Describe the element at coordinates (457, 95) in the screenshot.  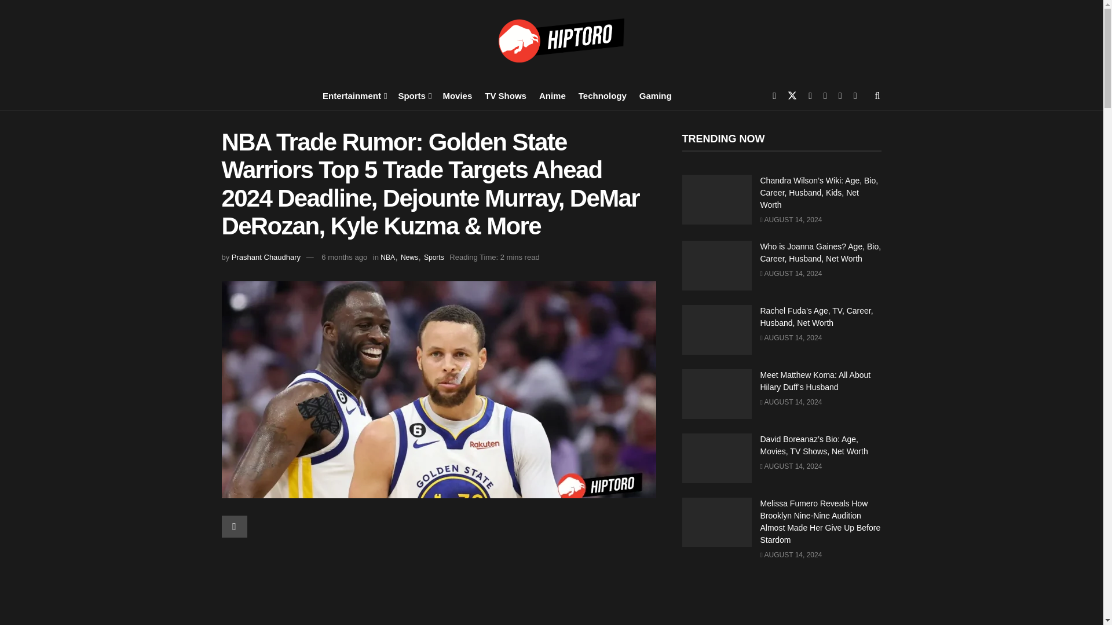
I see `Movies` at that location.